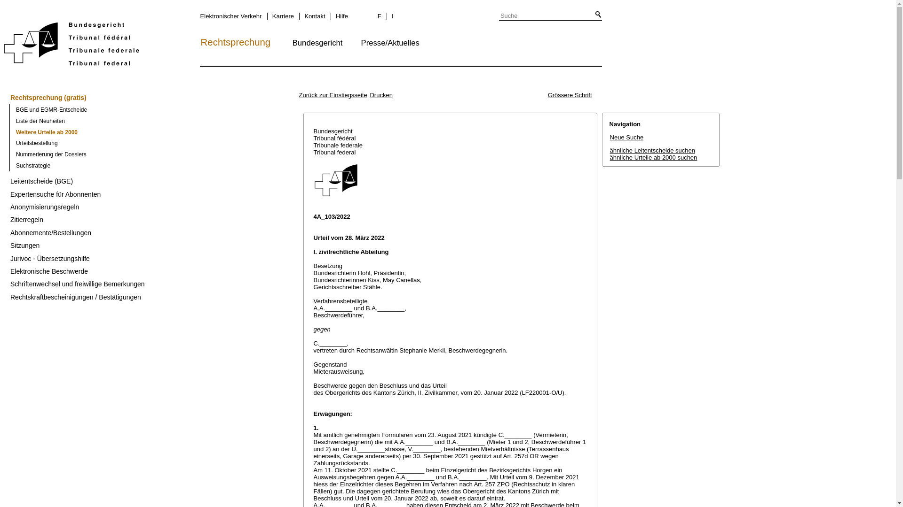 The width and height of the screenshot is (903, 507). I want to click on Rechtsprechung, so click(246, 42).